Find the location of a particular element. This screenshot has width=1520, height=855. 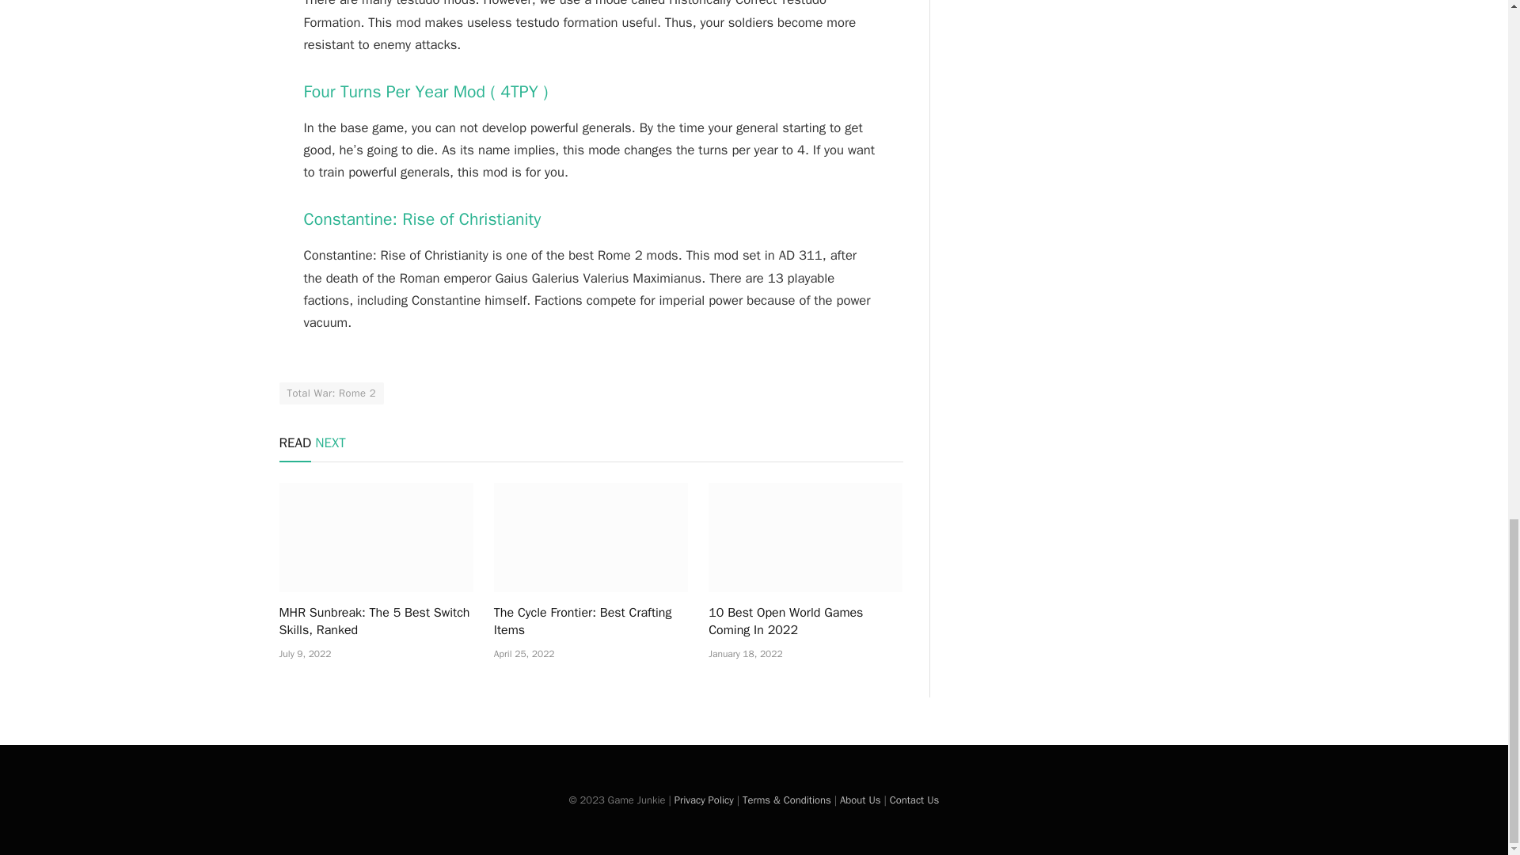

10 Best Open World Games Coming In 2022 is located at coordinates (805, 538).